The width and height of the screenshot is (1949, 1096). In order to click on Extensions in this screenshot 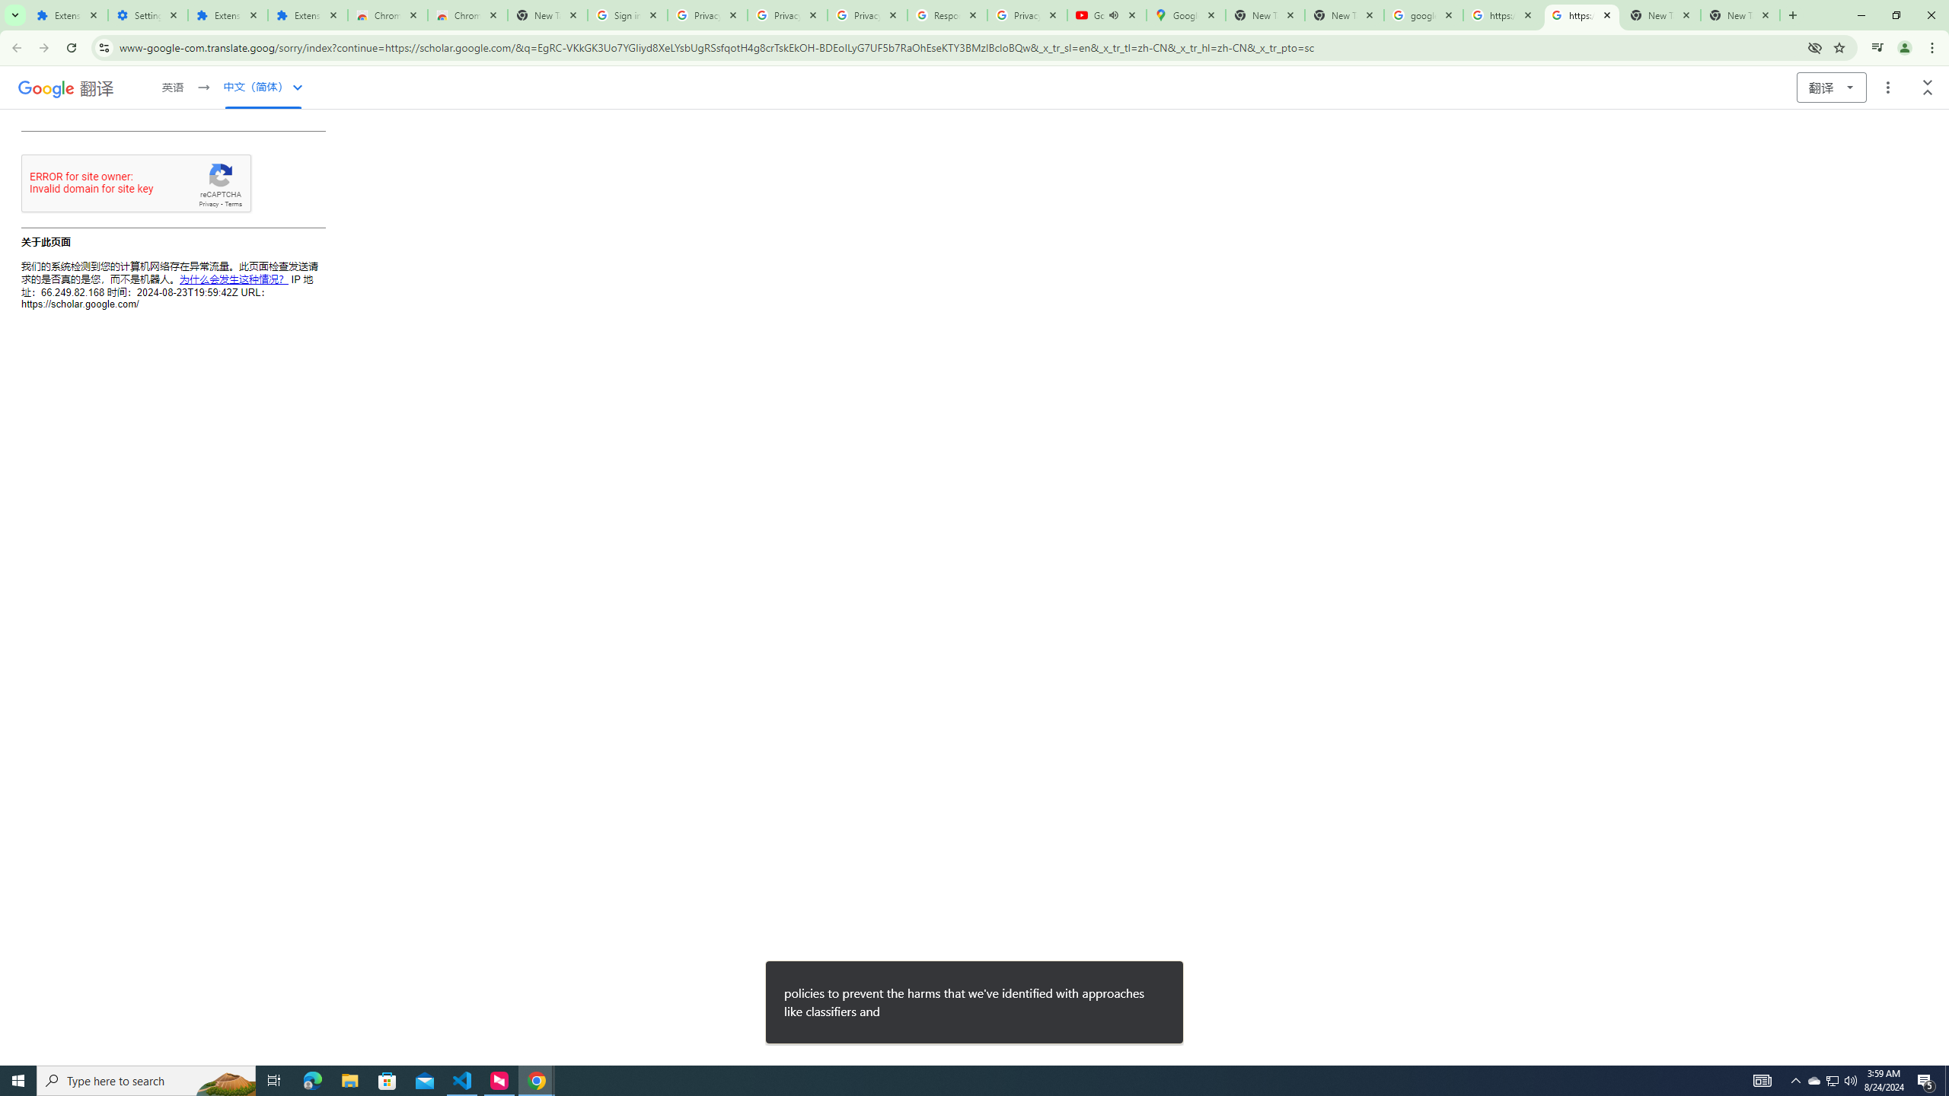, I will do `click(308, 15)`.